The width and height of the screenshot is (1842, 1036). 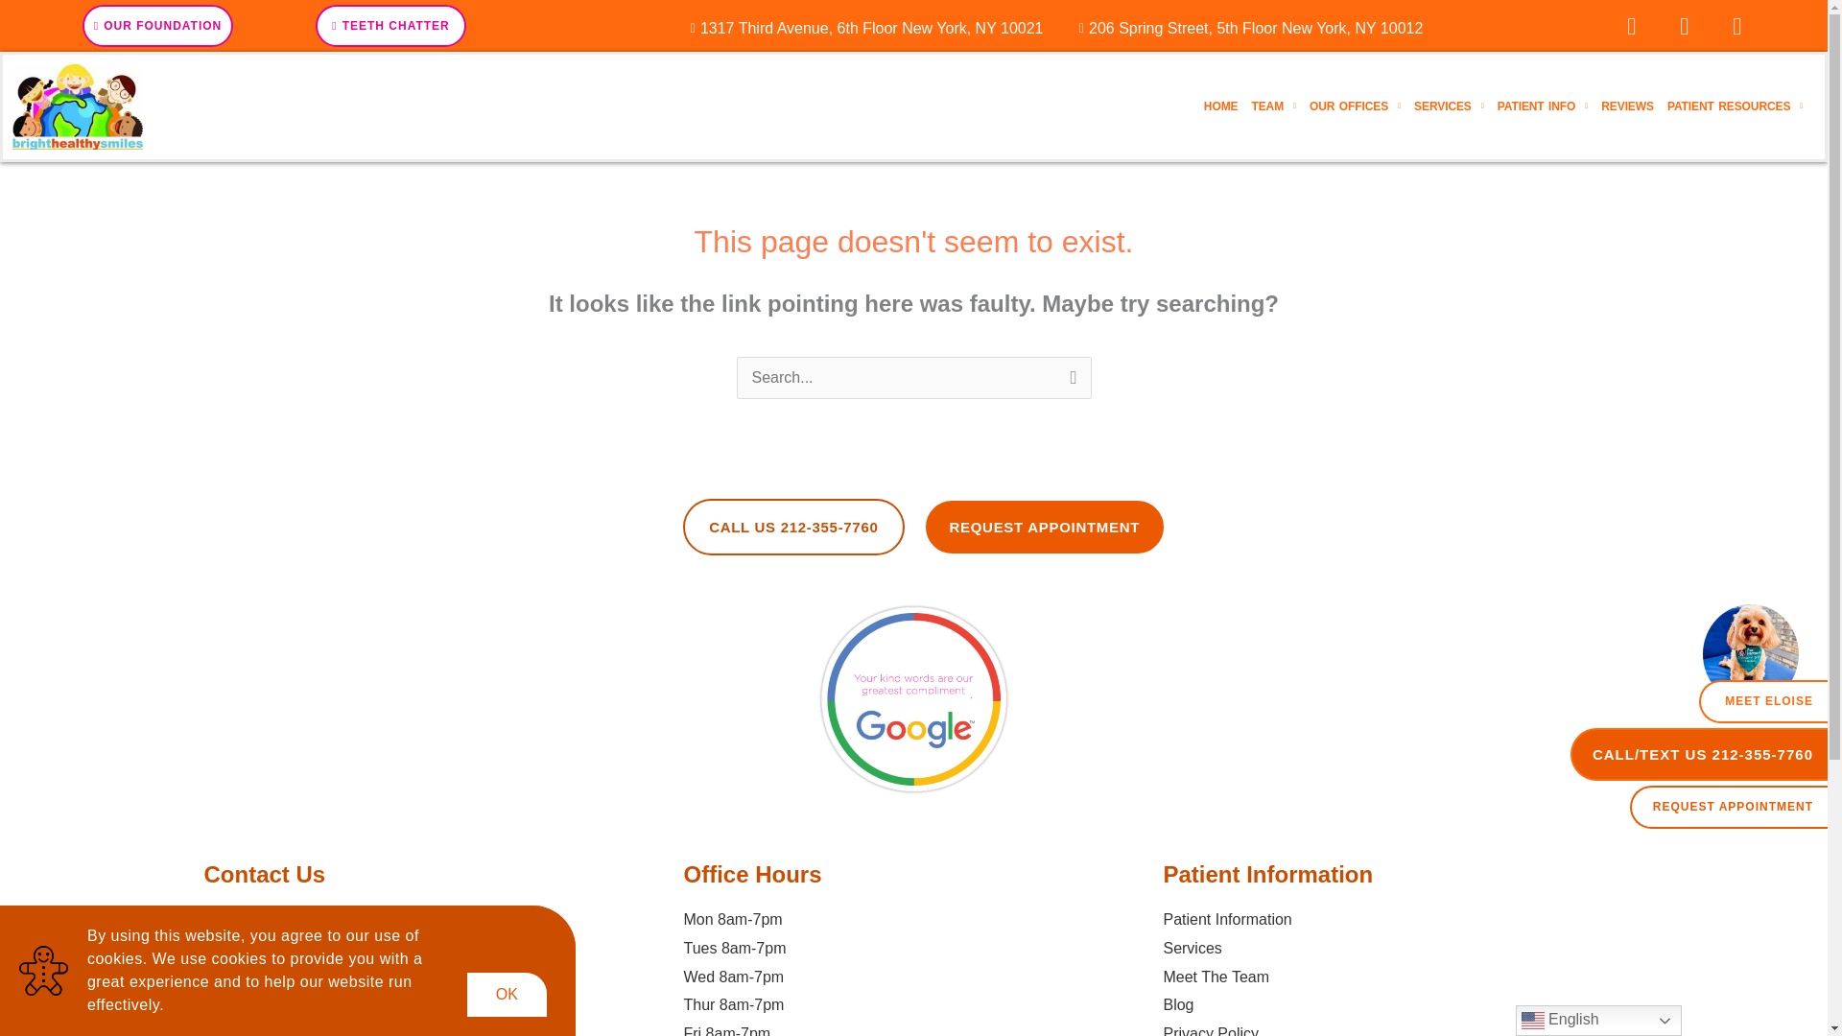 What do you see at coordinates (390, 25) in the screenshot?
I see `TEETH CHATTER` at bounding box center [390, 25].